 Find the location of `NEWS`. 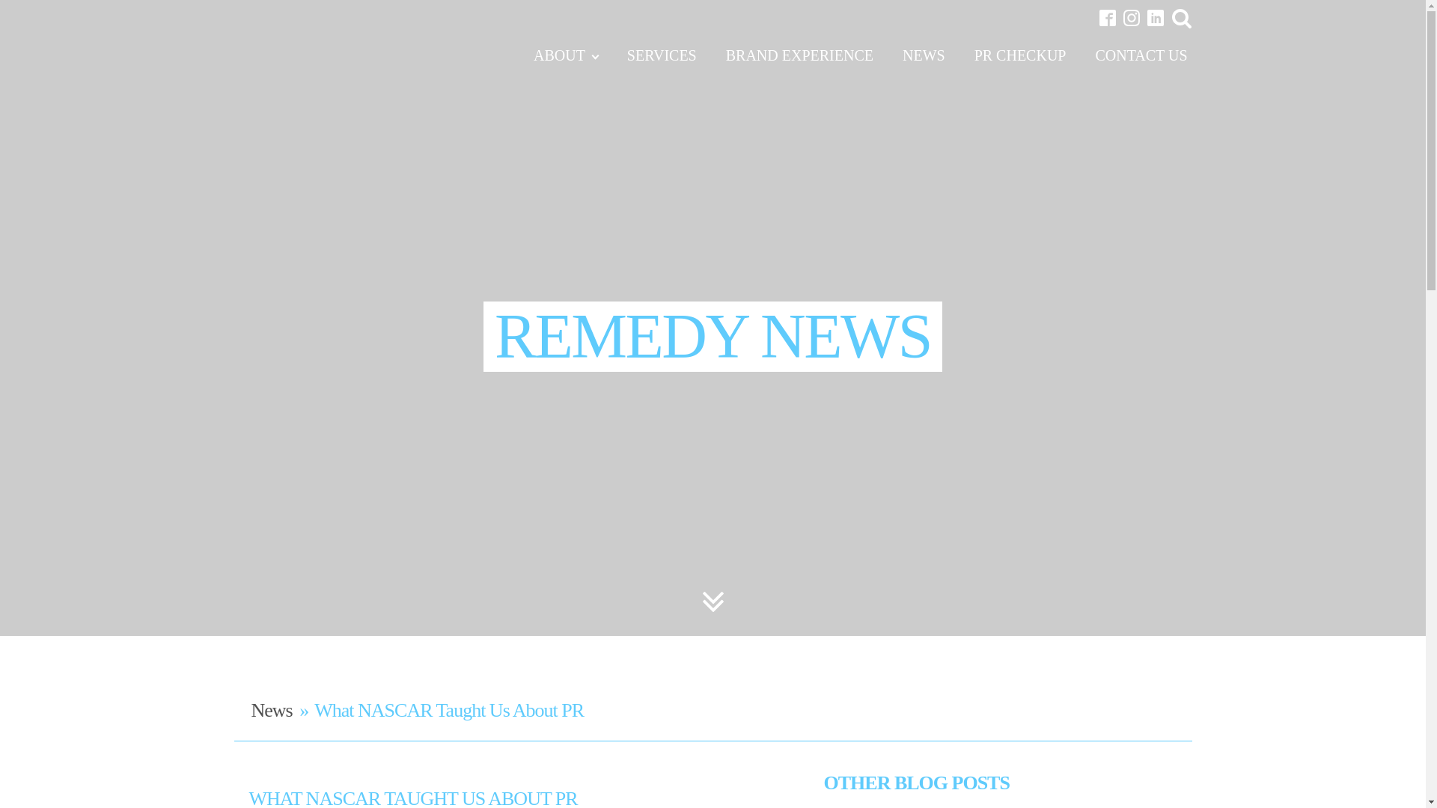

NEWS is located at coordinates (924, 55).